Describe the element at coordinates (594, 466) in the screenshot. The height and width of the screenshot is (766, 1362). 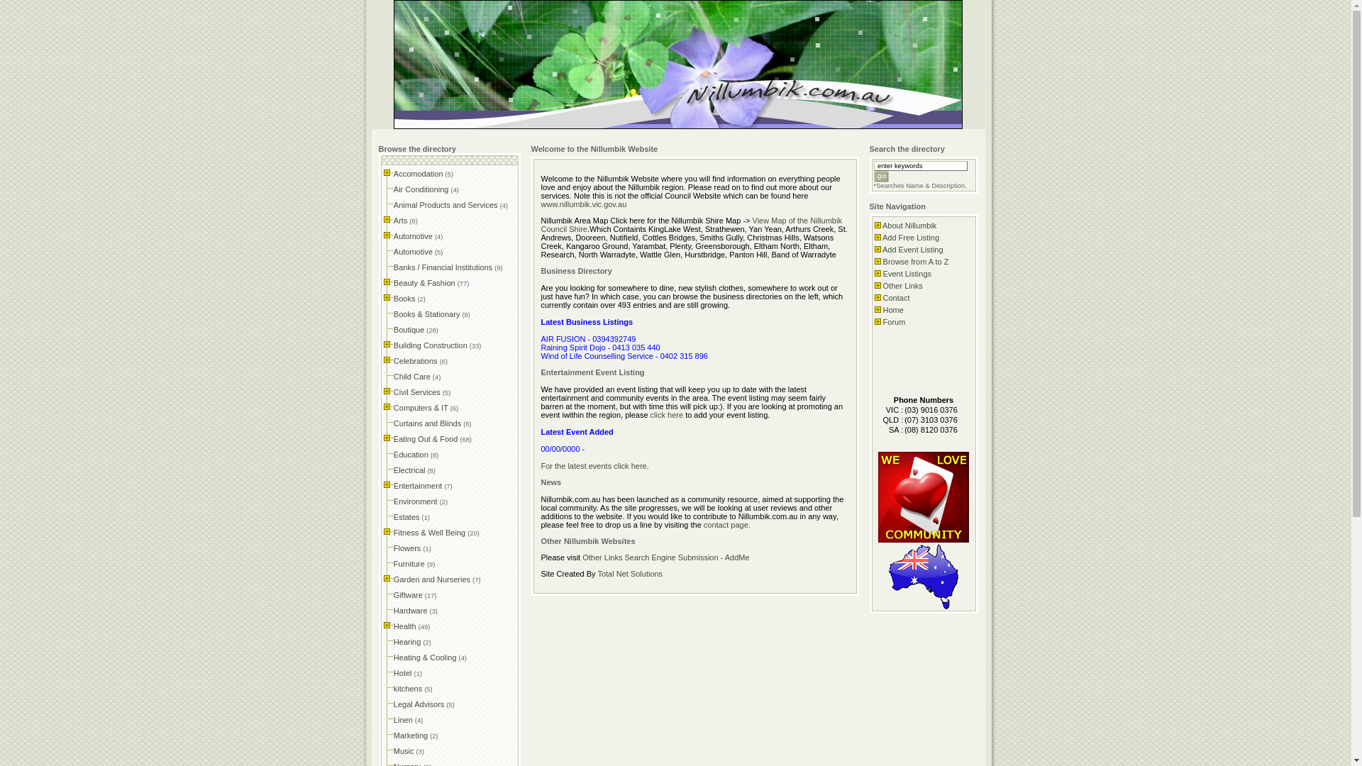
I see `For the latest events click here.` at that location.